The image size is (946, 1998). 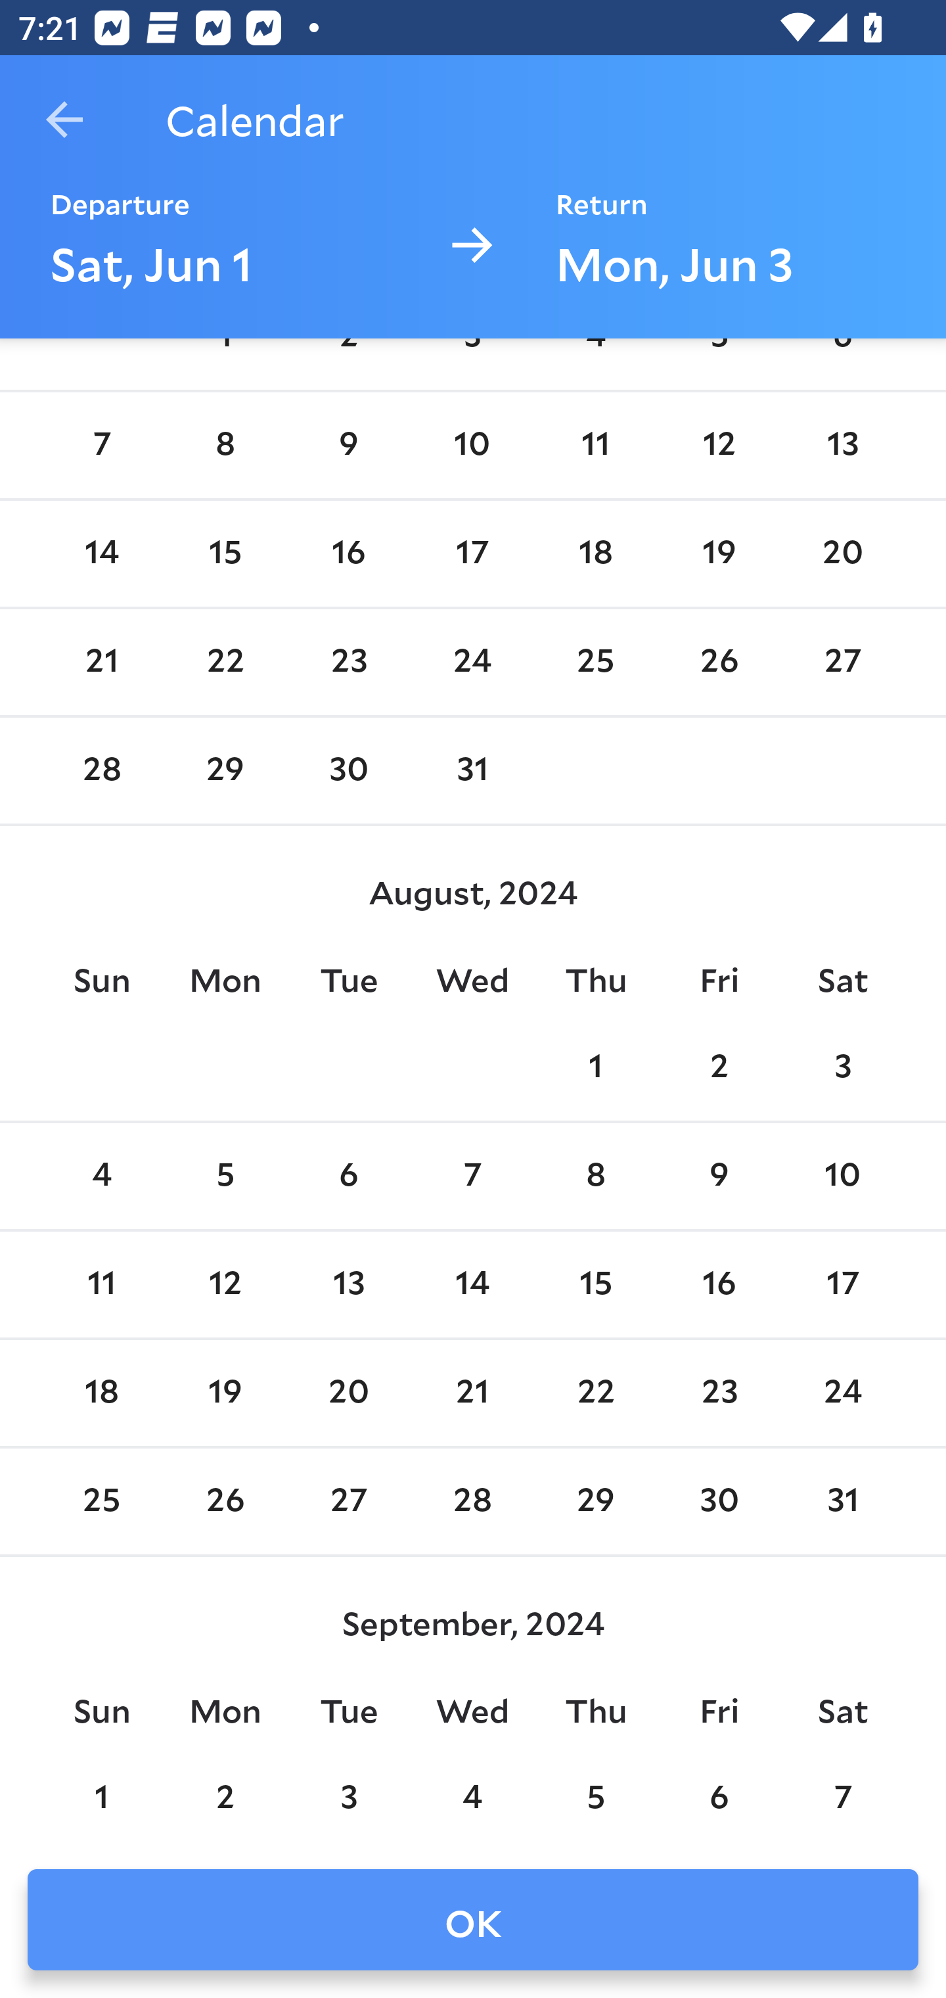 What do you see at coordinates (472, 663) in the screenshot?
I see `24` at bounding box center [472, 663].